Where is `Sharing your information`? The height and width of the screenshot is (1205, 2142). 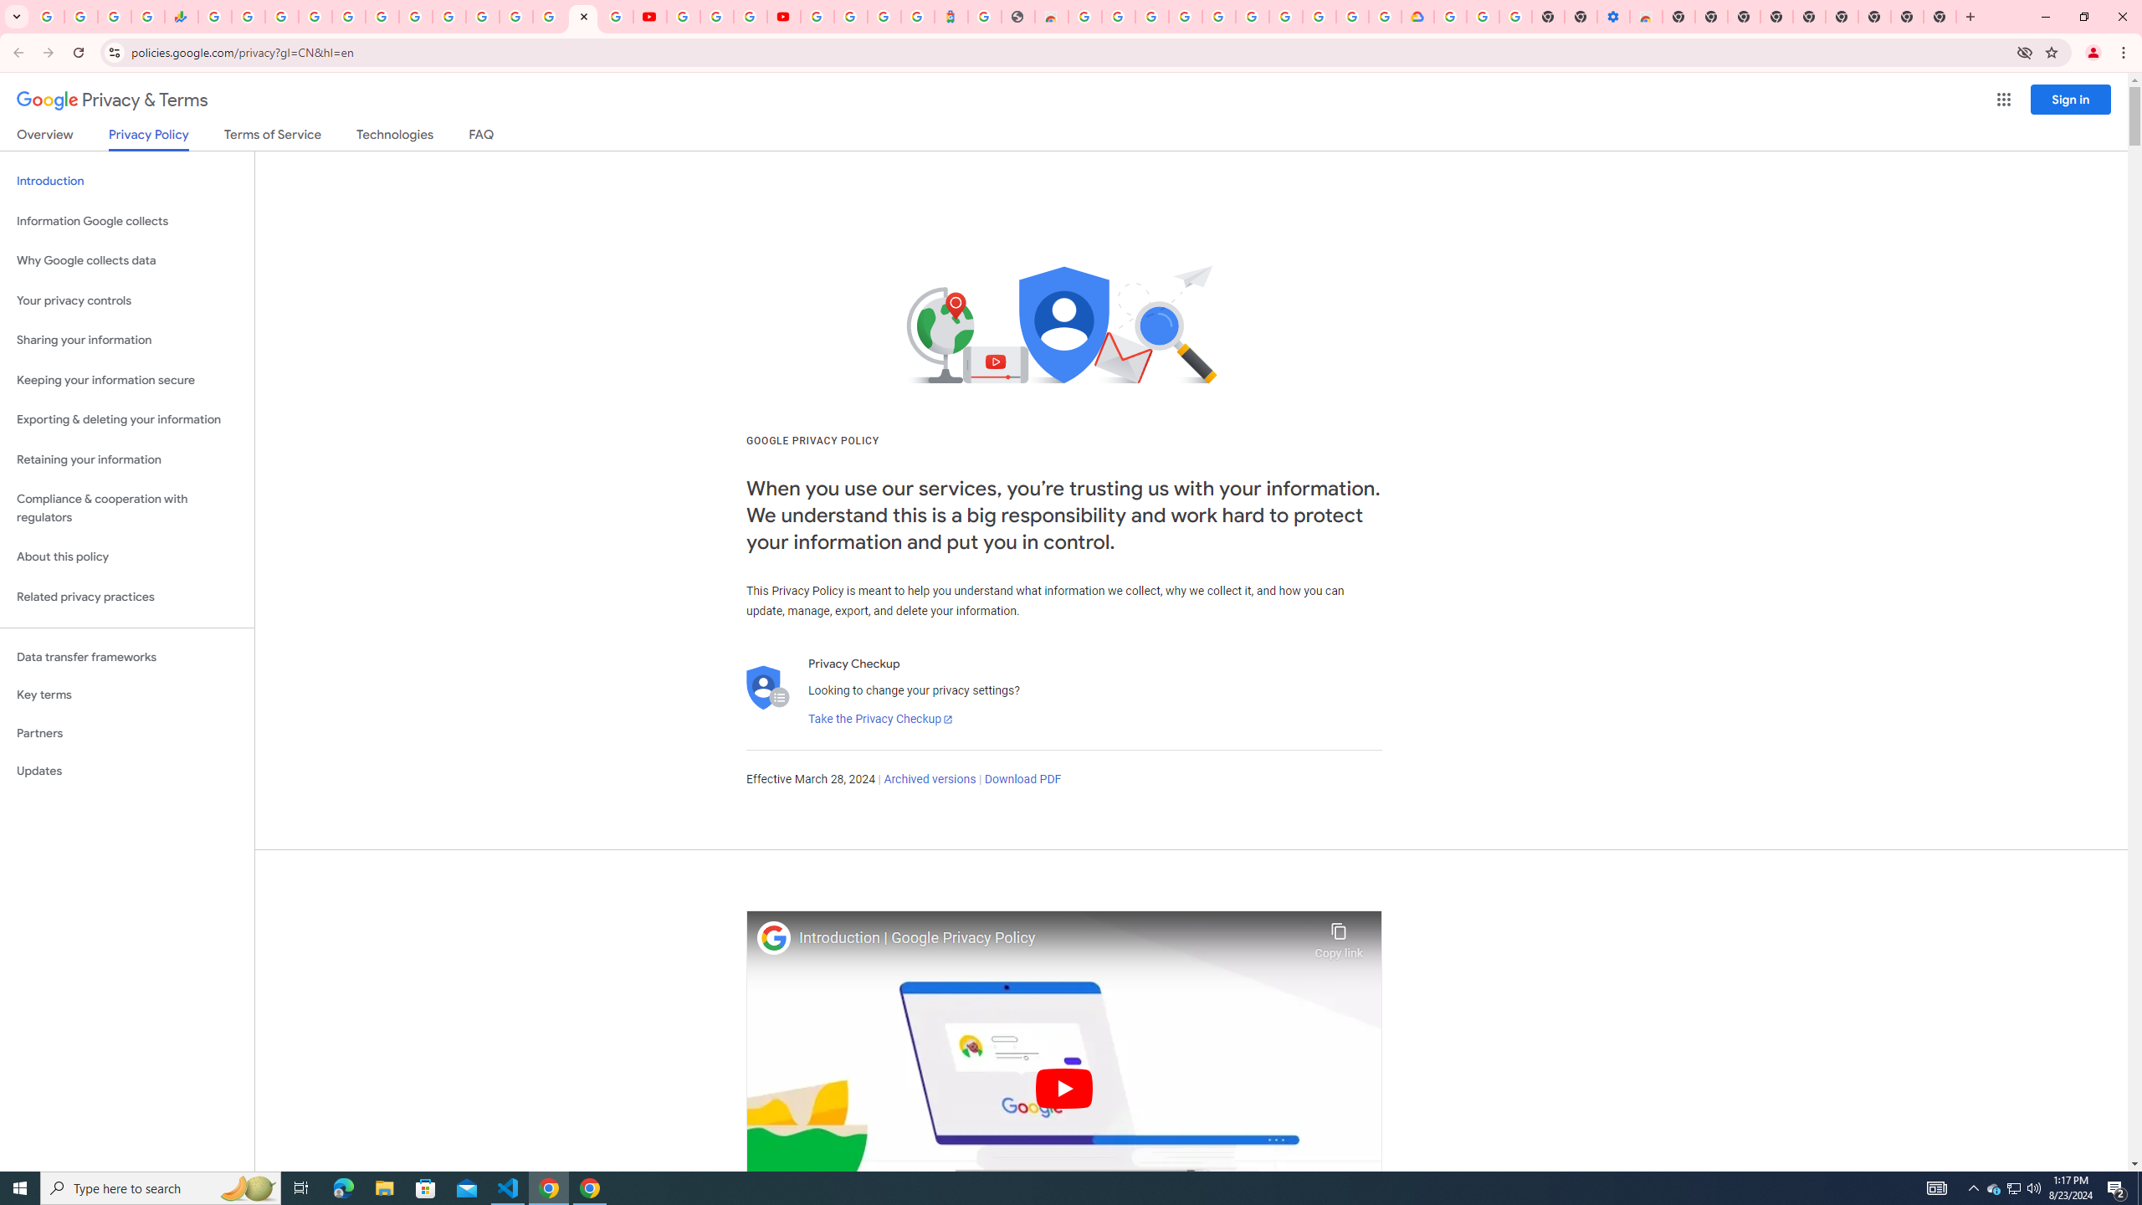
Sharing your information is located at coordinates (127, 340).